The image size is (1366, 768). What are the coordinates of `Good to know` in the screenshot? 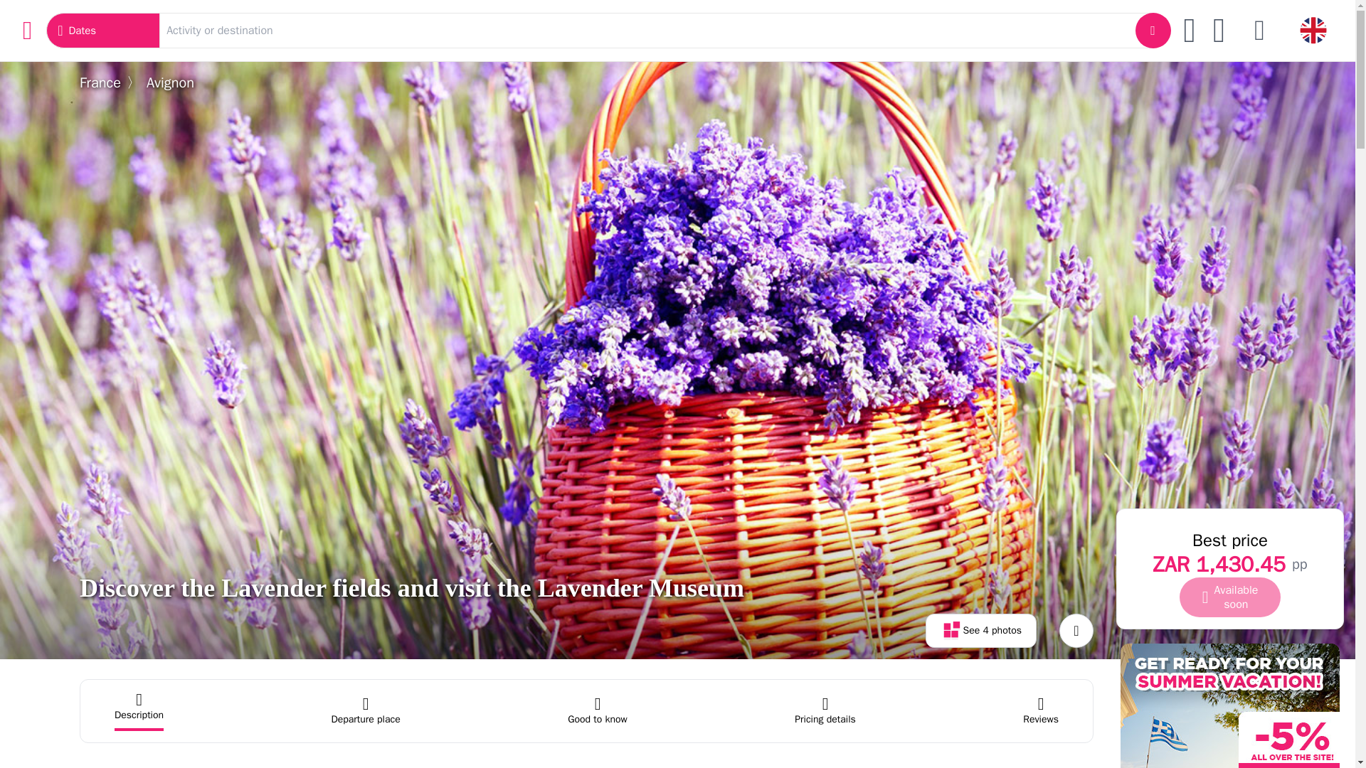 It's located at (598, 711).